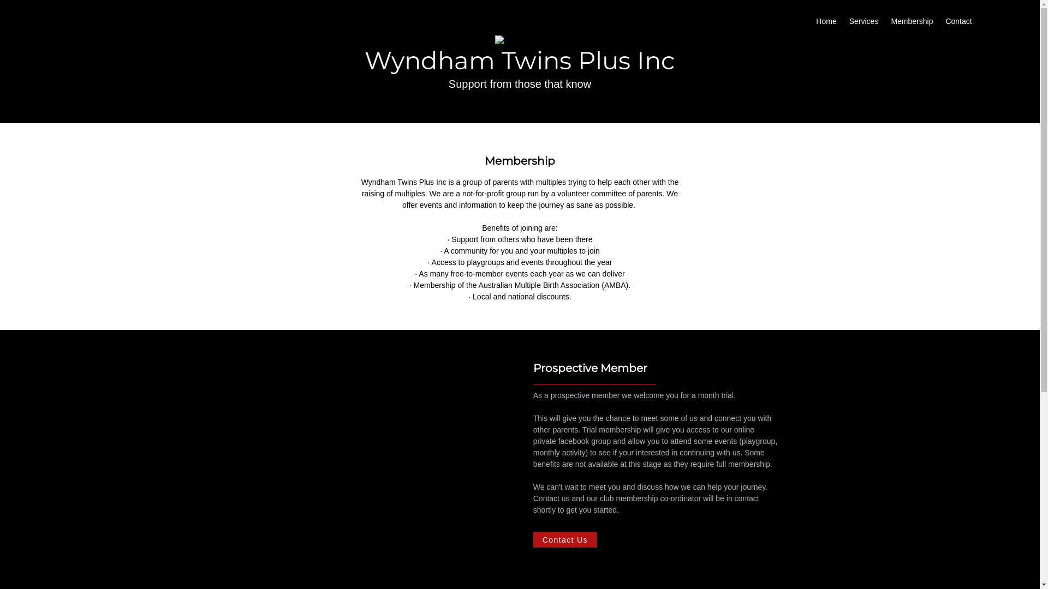 The image size is (1048, 589). What do you see at coordinates (826, 22) in the screenshot?
I see `Home` at bounding box center [826, 22].